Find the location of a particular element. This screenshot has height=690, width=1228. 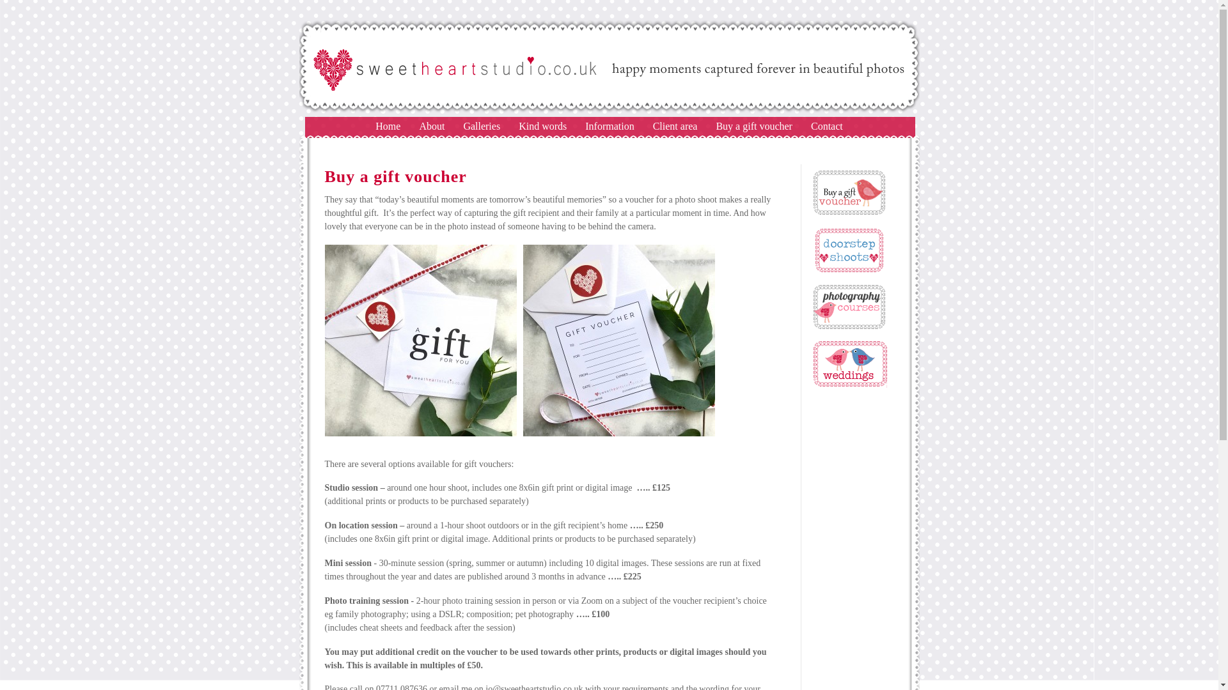

Home is located at coordinates (388, 126).